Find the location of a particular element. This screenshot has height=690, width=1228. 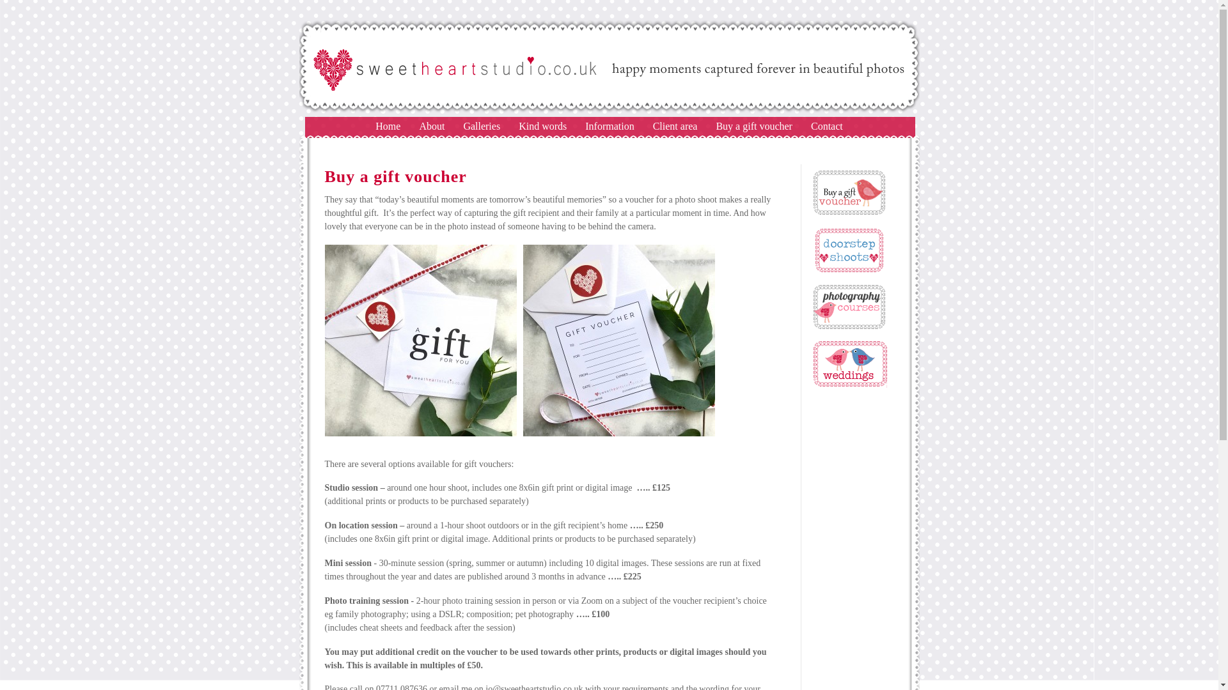

Home is located at coordinates (388, 126).